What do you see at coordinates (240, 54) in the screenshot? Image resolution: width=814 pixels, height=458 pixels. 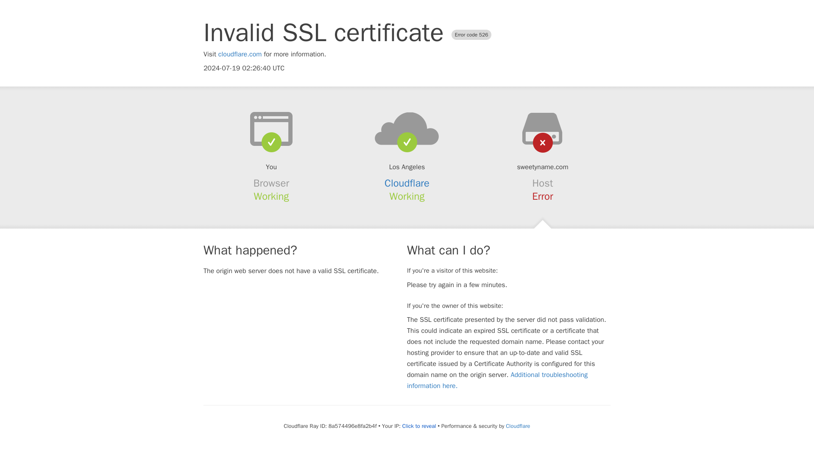 I see `cloudflare.com` at bounding box center [240, 54].